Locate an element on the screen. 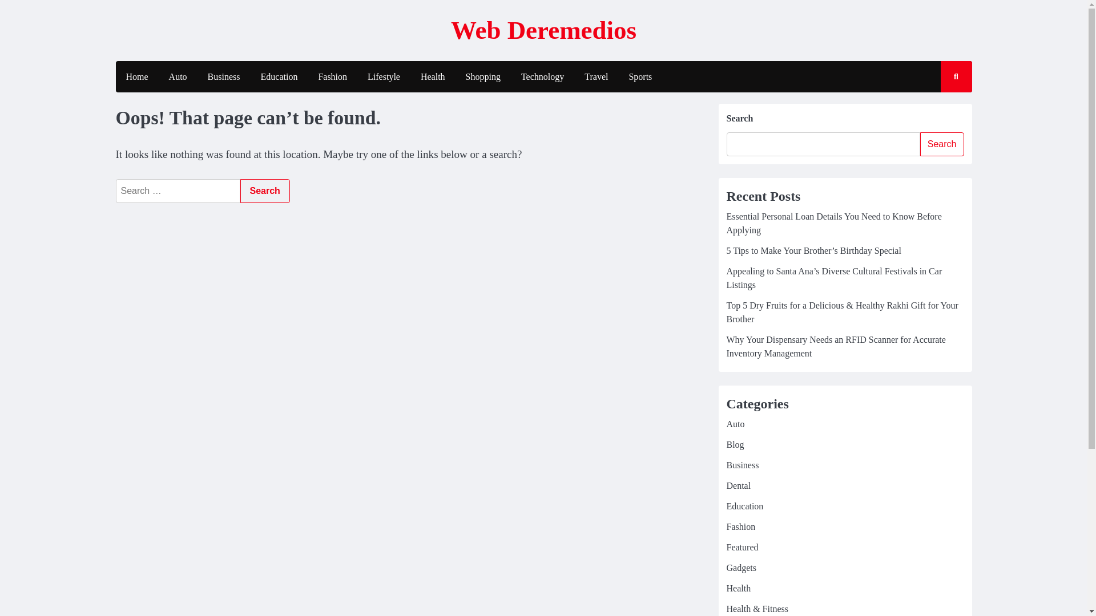  Web Deremedios is located at coordinates (543, 30).